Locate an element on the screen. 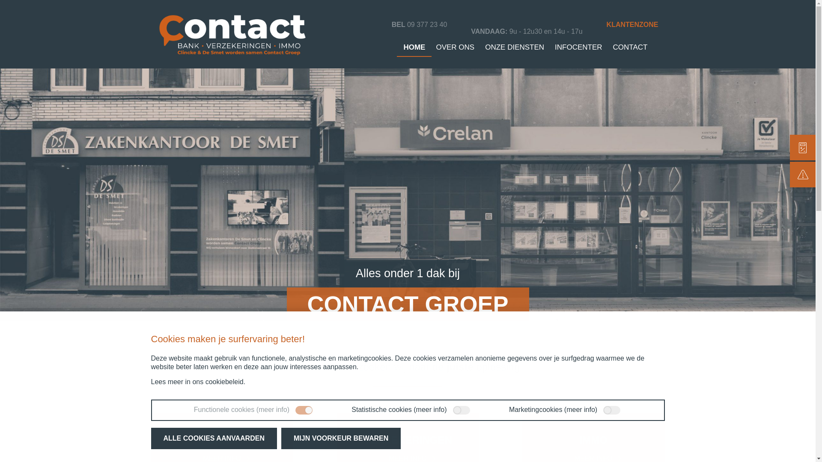 The height and width of the screenshot is (462, 822). MIJN VOORKEUR BEWAREN is located at coordinates (341, 438).